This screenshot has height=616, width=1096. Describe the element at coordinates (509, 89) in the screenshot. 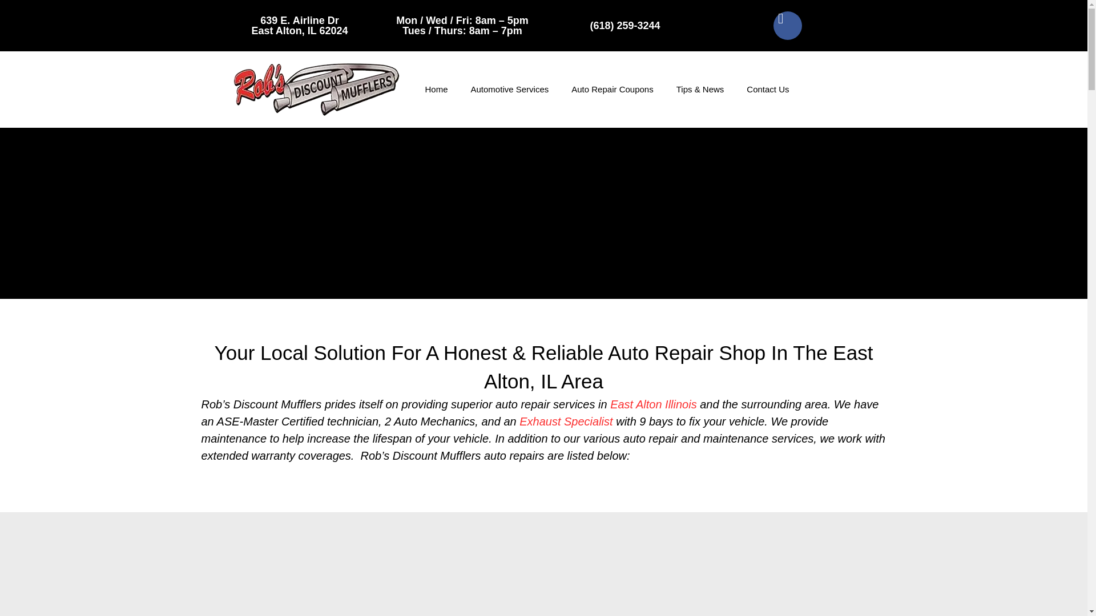

I see `Automotive Services` at that location.